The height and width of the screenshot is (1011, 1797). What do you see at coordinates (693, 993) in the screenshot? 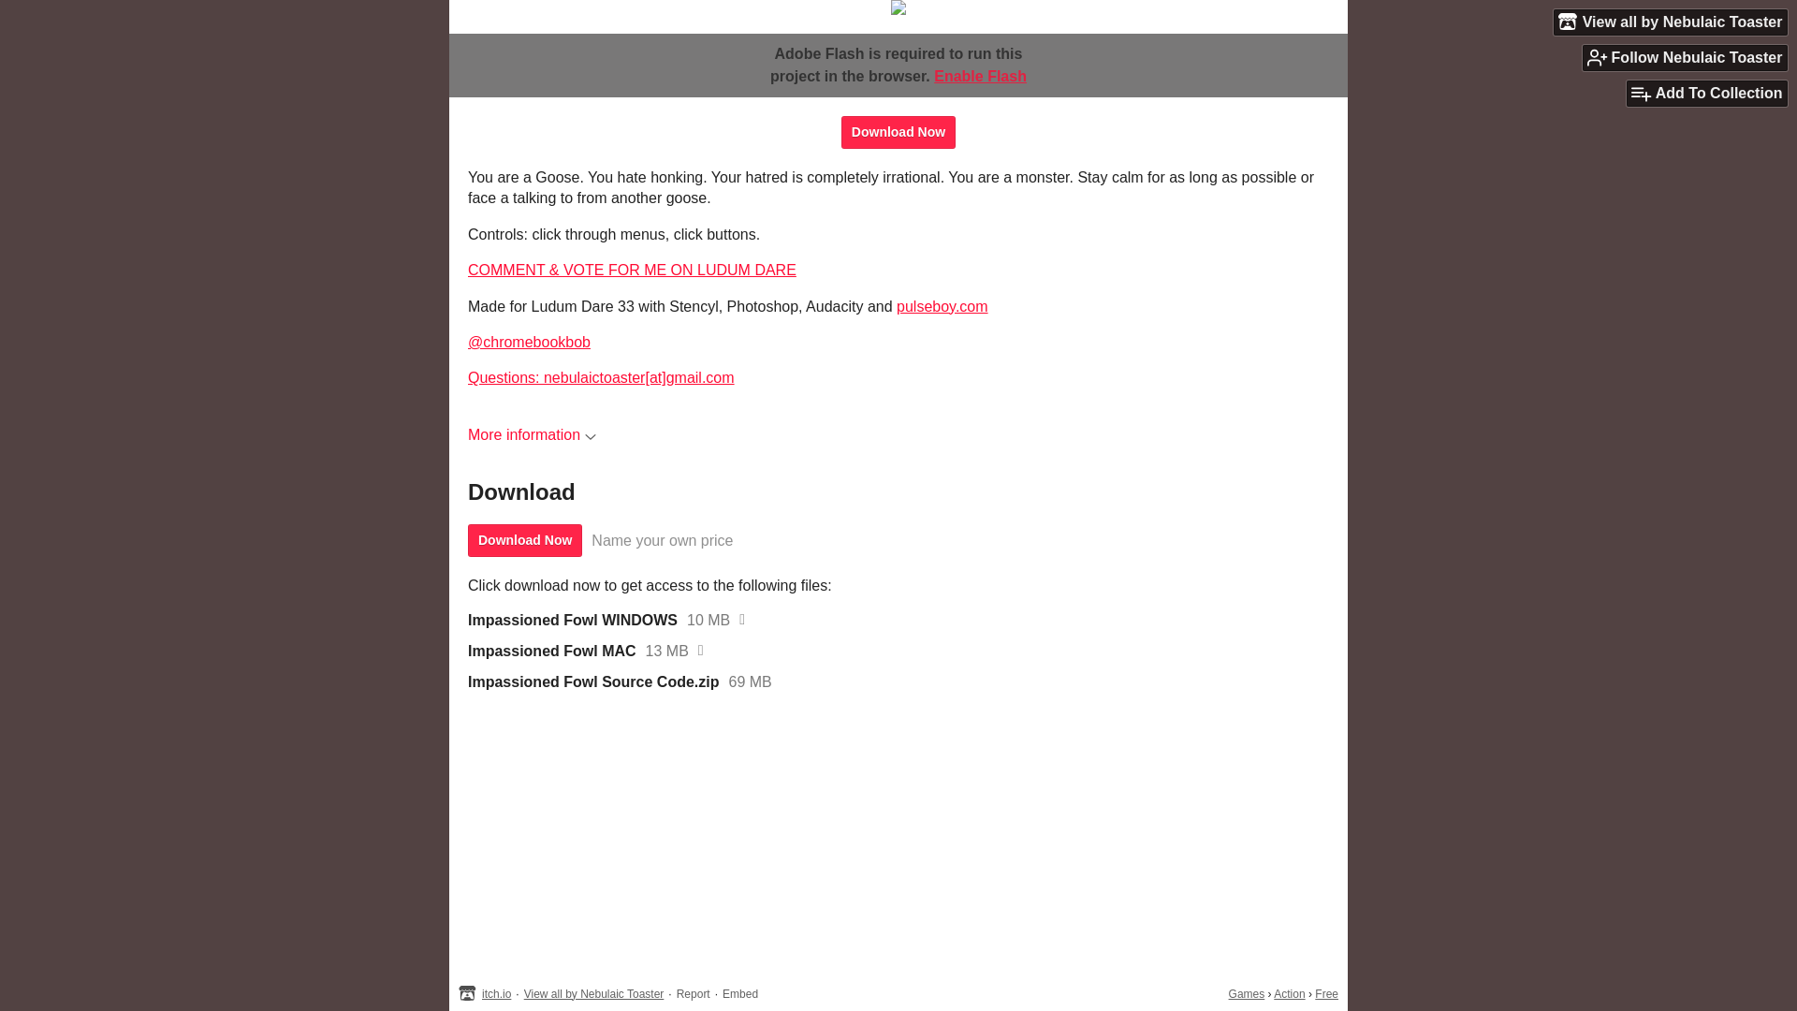
I see `Report` at bounding box center [693, 993].